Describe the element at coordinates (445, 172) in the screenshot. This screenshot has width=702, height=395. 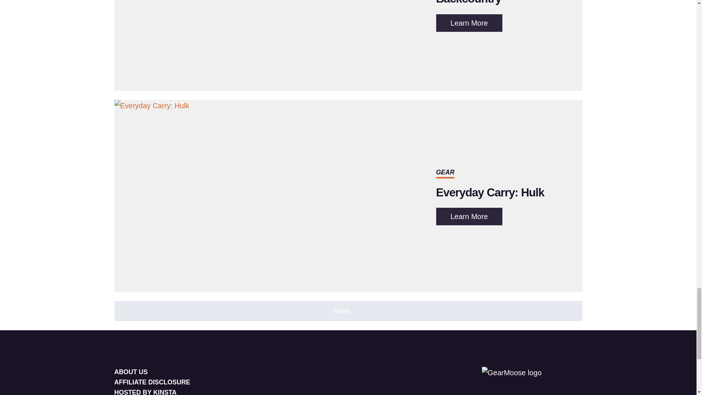
I see `GEAR` at that location.